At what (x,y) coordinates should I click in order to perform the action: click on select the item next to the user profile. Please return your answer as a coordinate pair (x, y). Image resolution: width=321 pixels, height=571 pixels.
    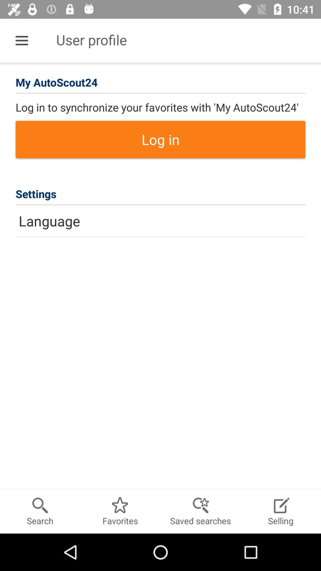
    Looking at the image, I should click on (22, 40).